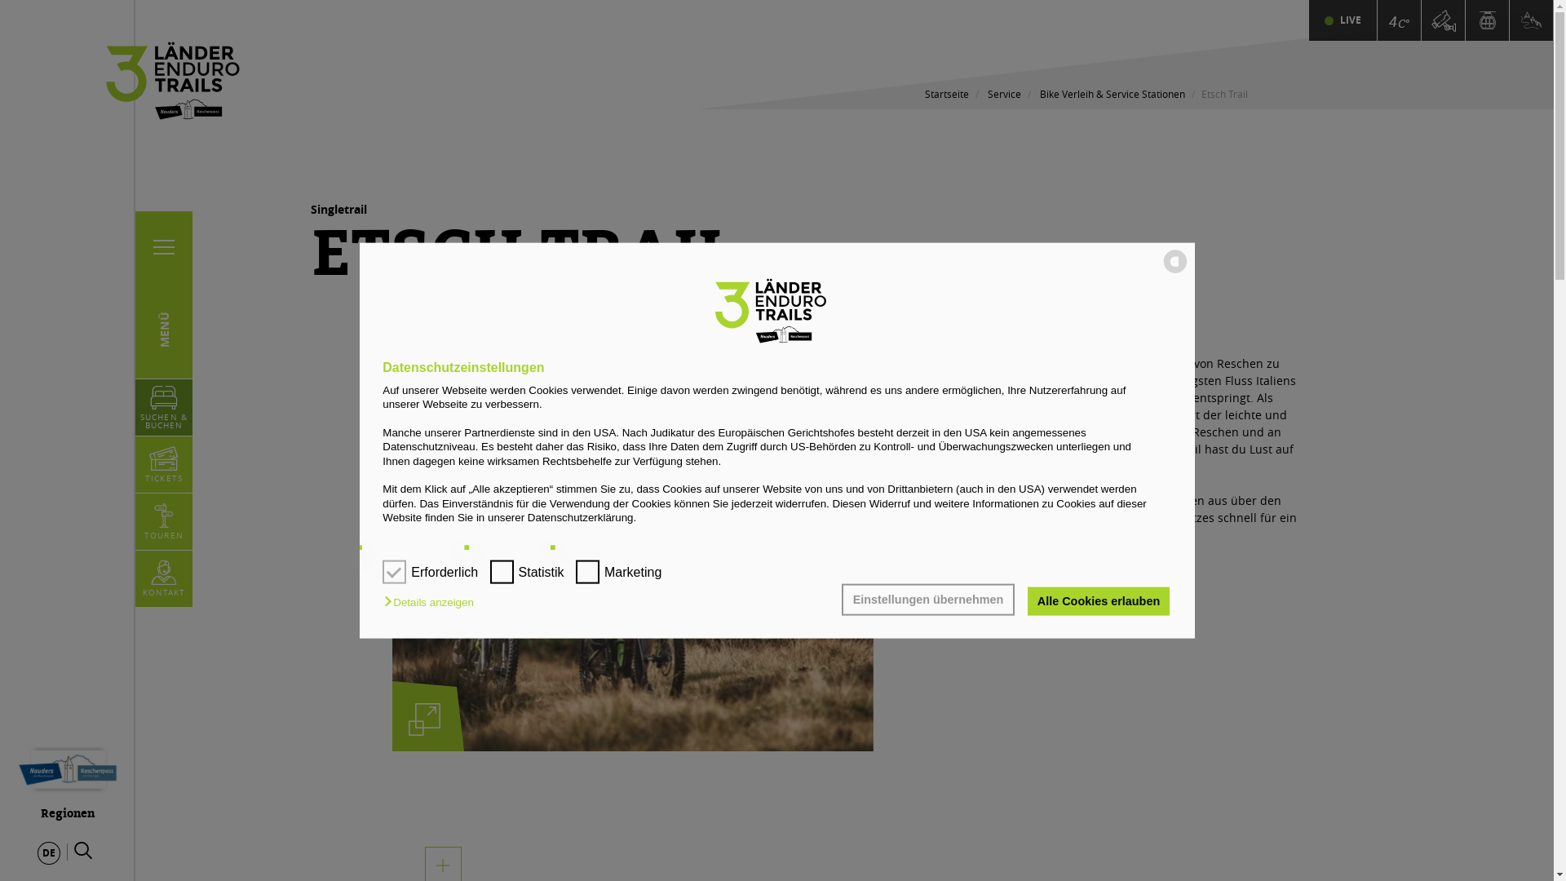 The image size is (1566, 881). Describe the element at coordinates (164, 522) in the screenshot. I see `TOUREN` at that location.